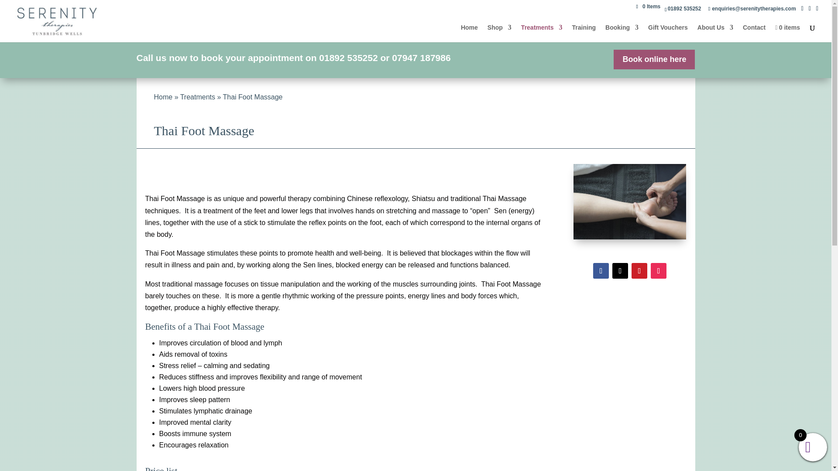 This screenshot has height=471, width=838. What do you see at coordinates (601, 270) in the screenshot?
I see `Follow on Facebook` at bounding box center [601, 270].